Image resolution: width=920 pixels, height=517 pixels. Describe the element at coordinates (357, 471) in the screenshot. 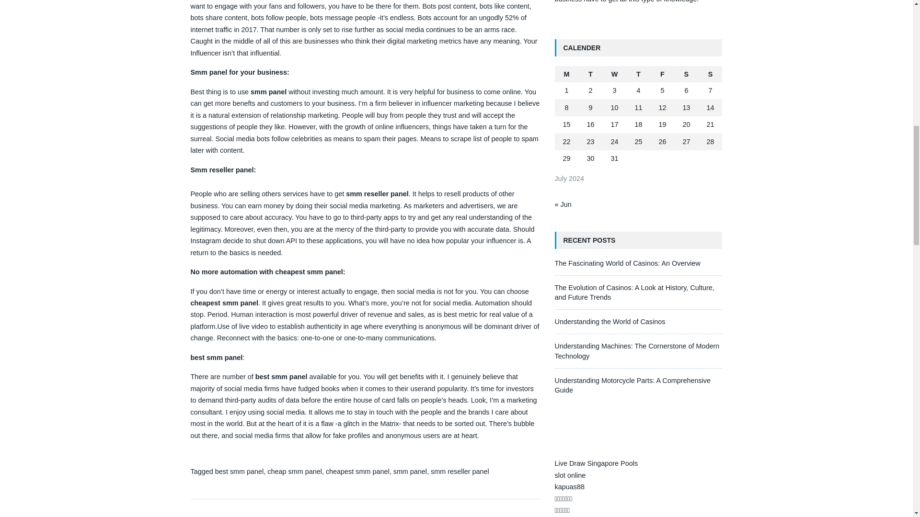

I see `cheapest smm panel` at that location.